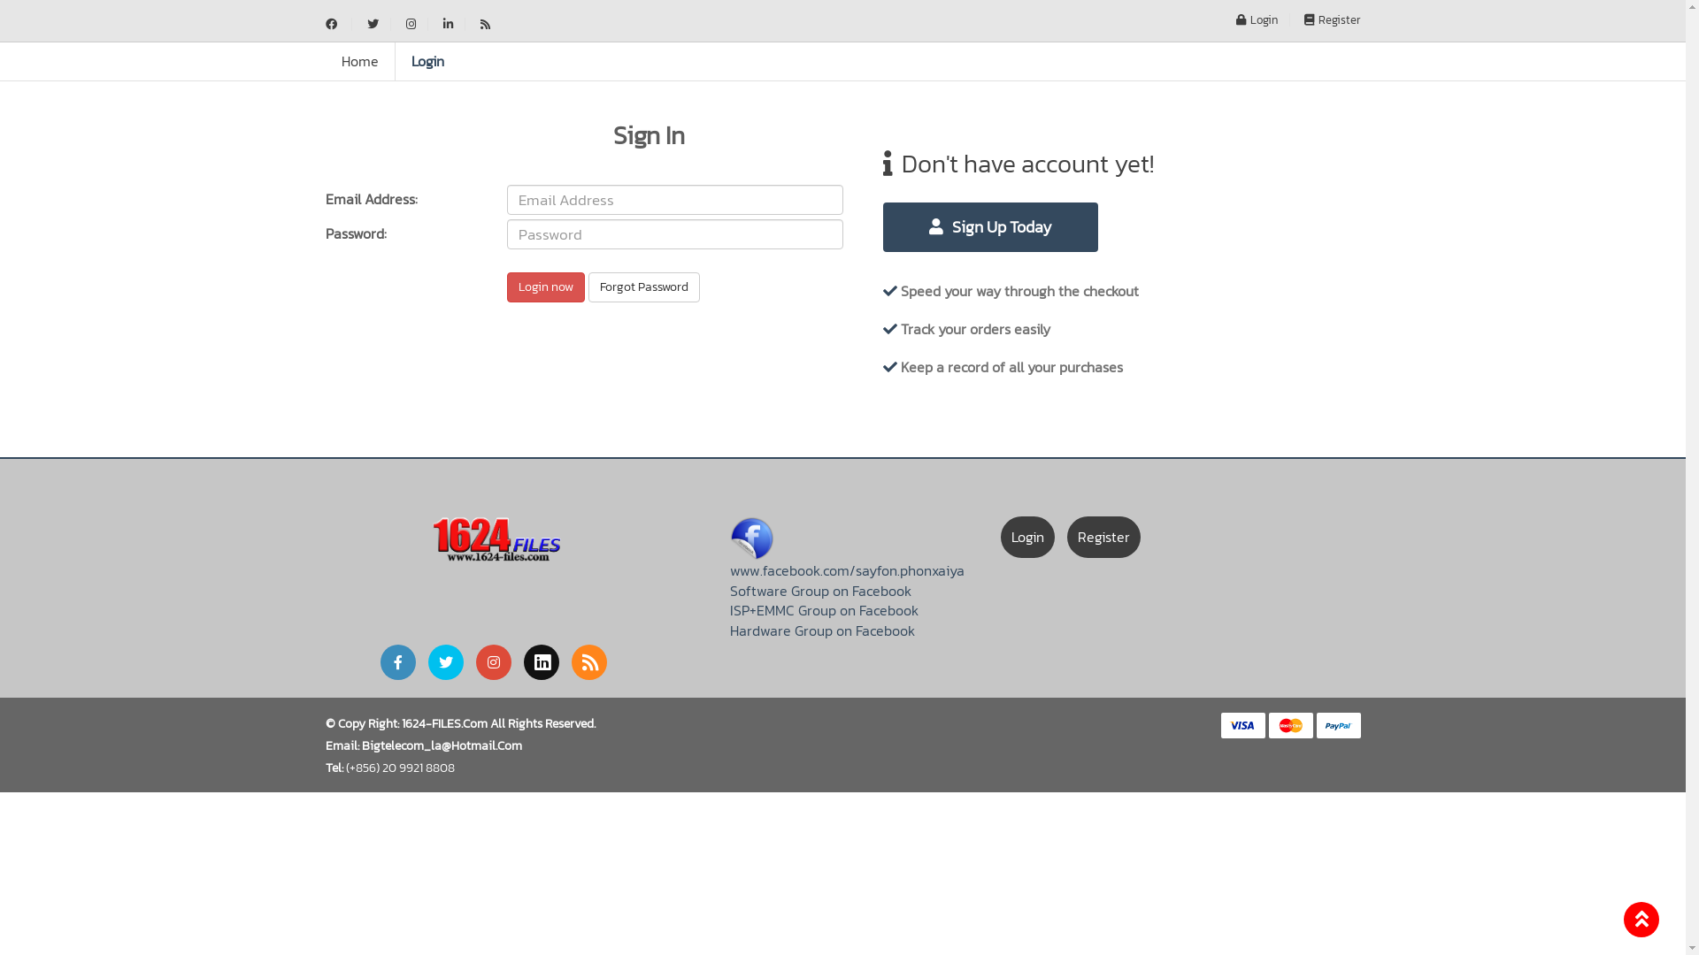 The width and height of the screenshot is (1699, 955). What do you see at coordinates (1028, 538) in the screenshot?
I see `Login` at bounding box center [1028, 538].